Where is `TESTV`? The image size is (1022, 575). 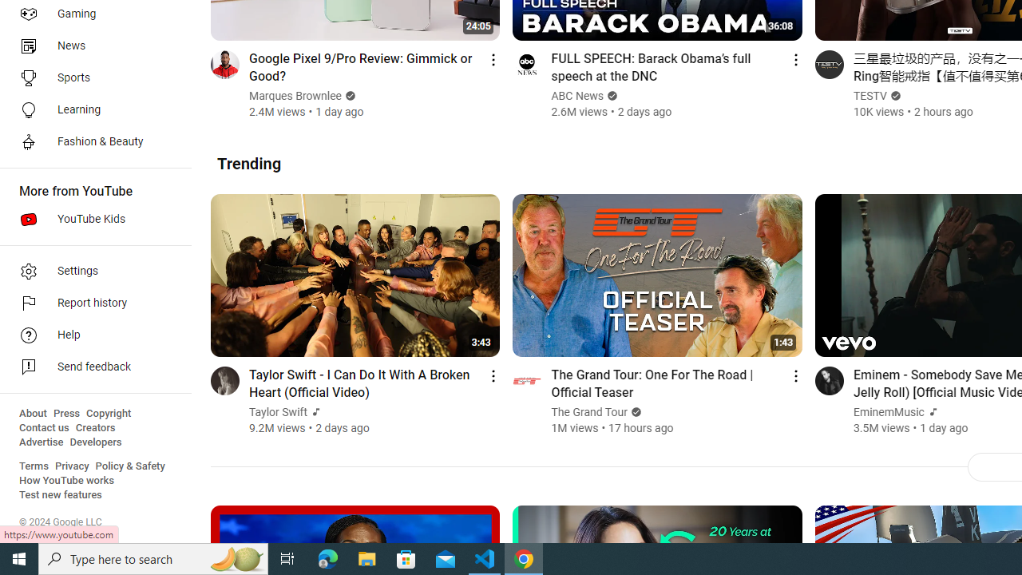
TESTV is located at coordinates (870, 96).